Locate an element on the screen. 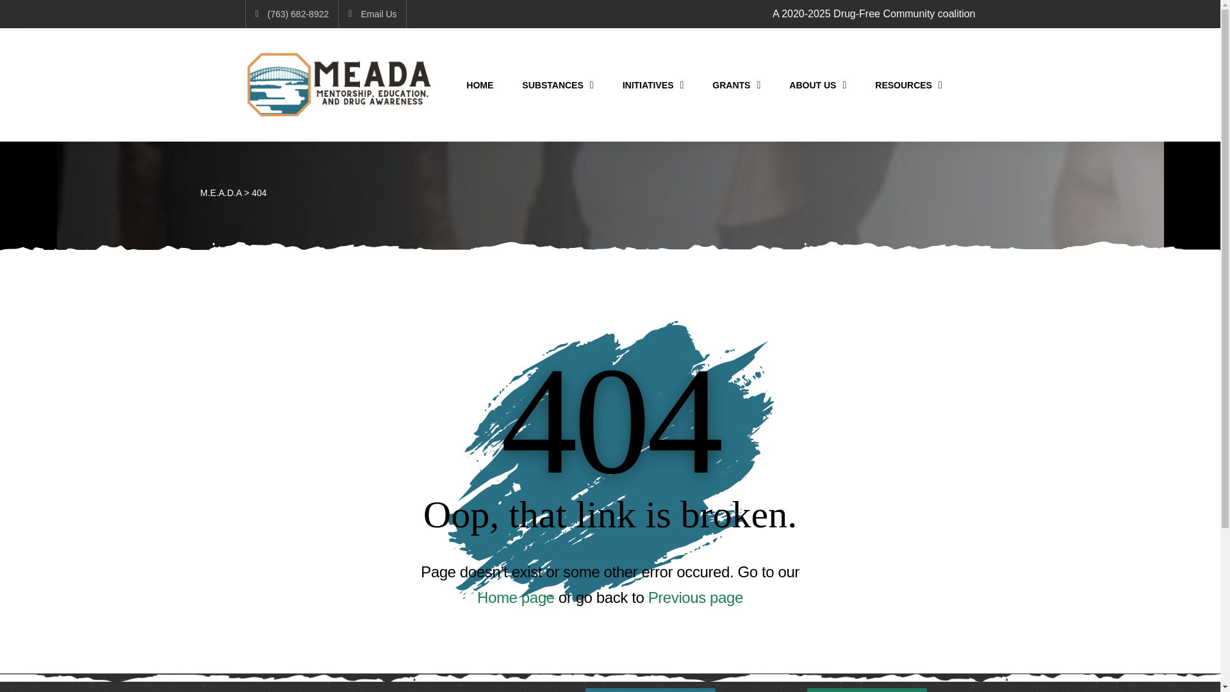  Go to 404. is located at coordinates (259, 192).